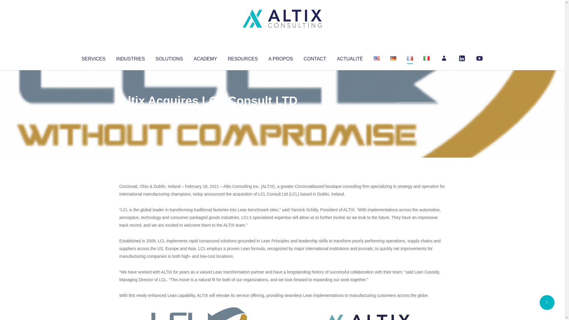 This screenshot has width=569, height=320. I want to click on Uncategorized, so click(207, 113).